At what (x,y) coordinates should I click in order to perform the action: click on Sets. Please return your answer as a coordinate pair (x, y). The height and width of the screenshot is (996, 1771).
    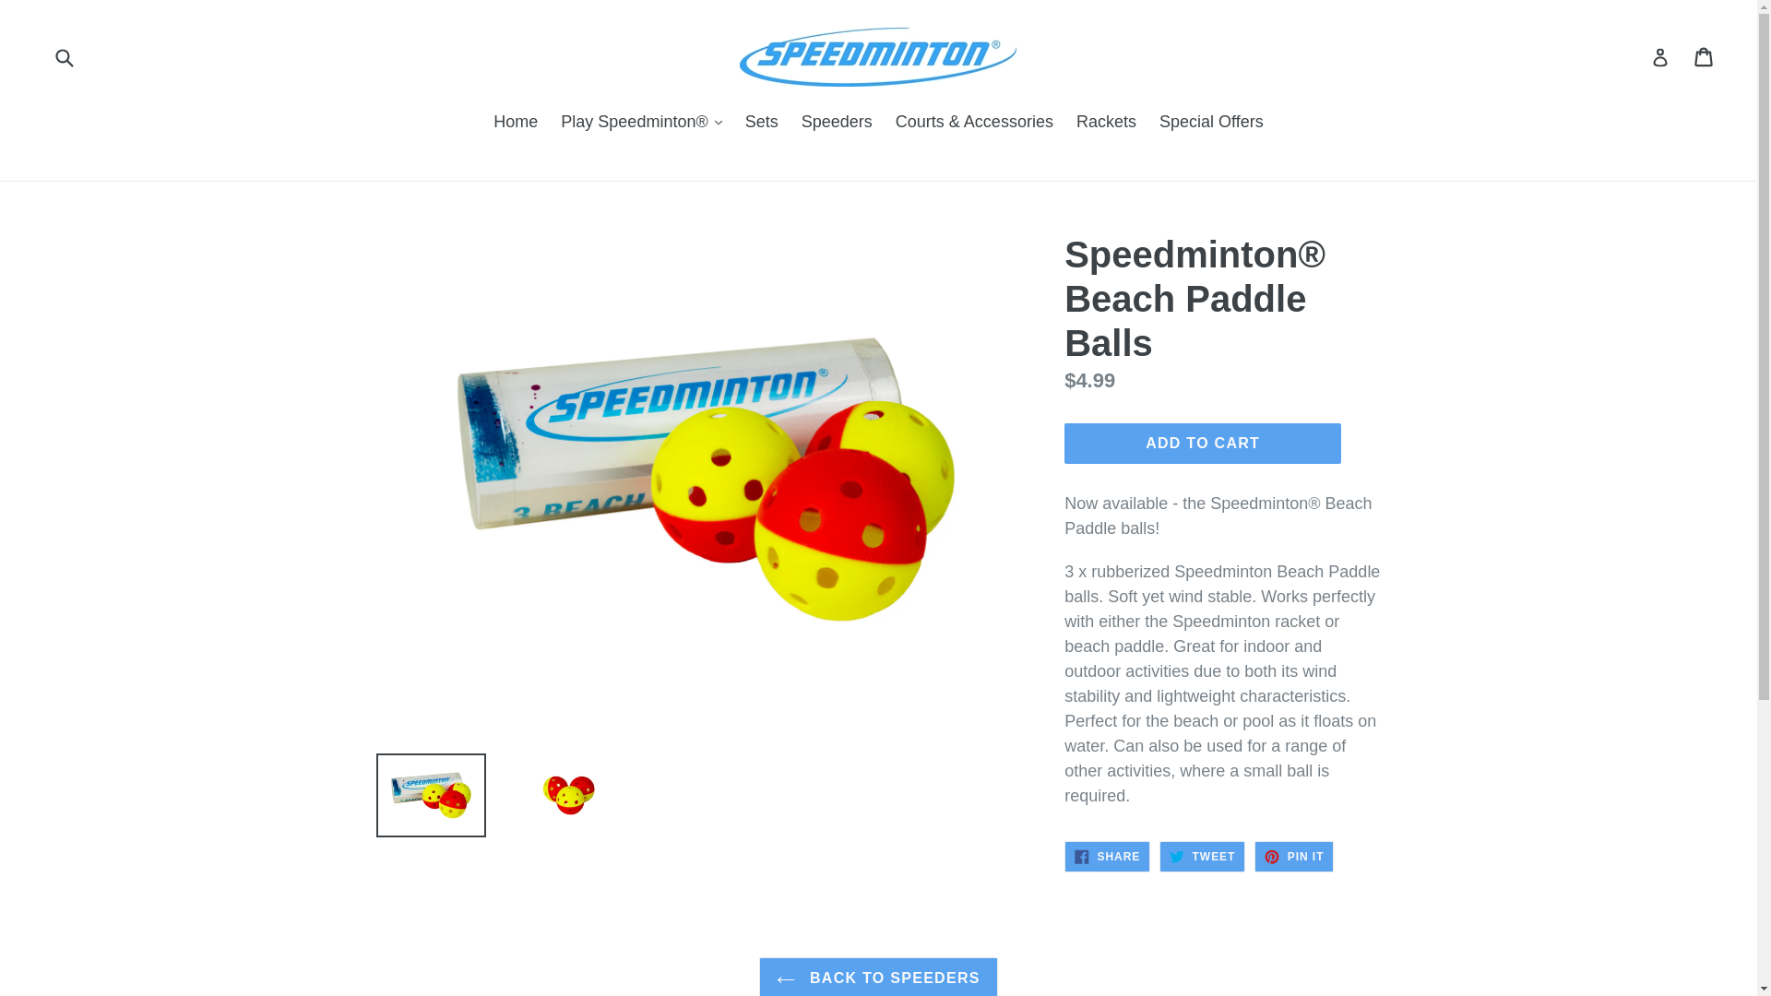
    Looking at the image, I should click on (762, 124).